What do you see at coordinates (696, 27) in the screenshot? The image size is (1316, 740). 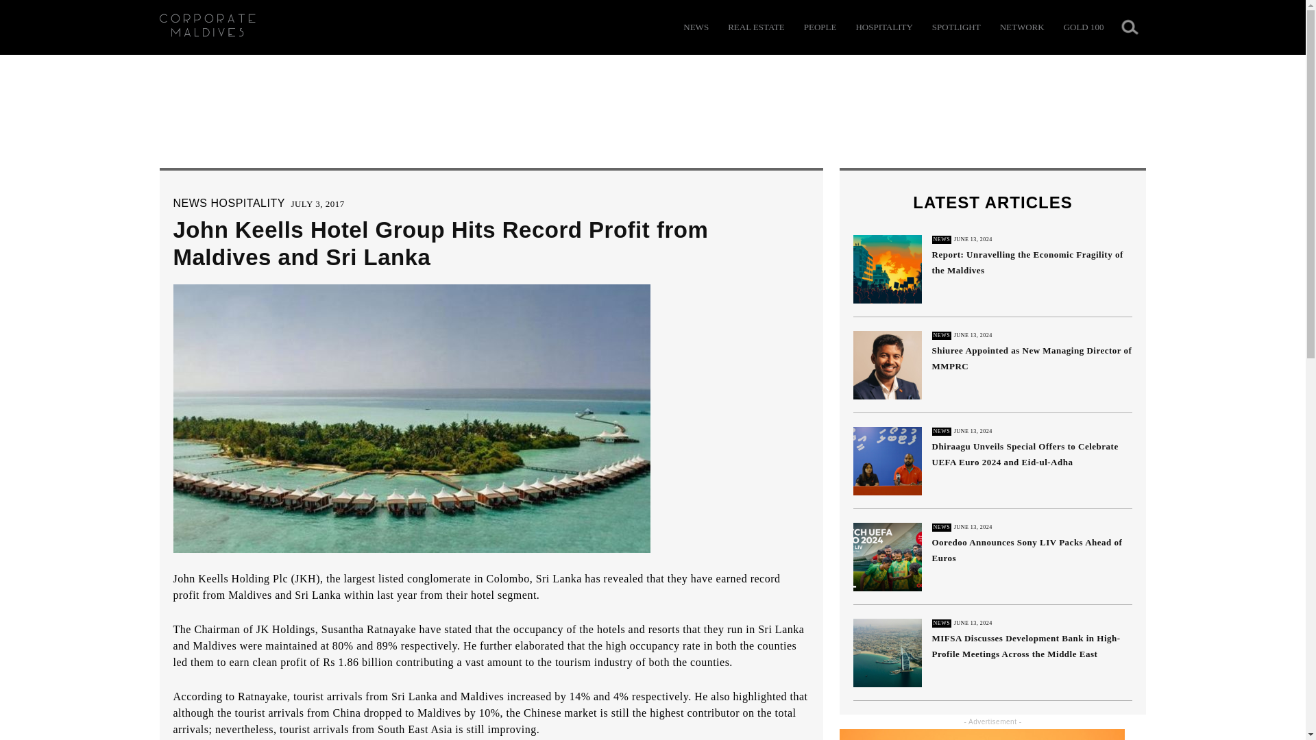 I see `NEWS` at bounding box center [696, 27].